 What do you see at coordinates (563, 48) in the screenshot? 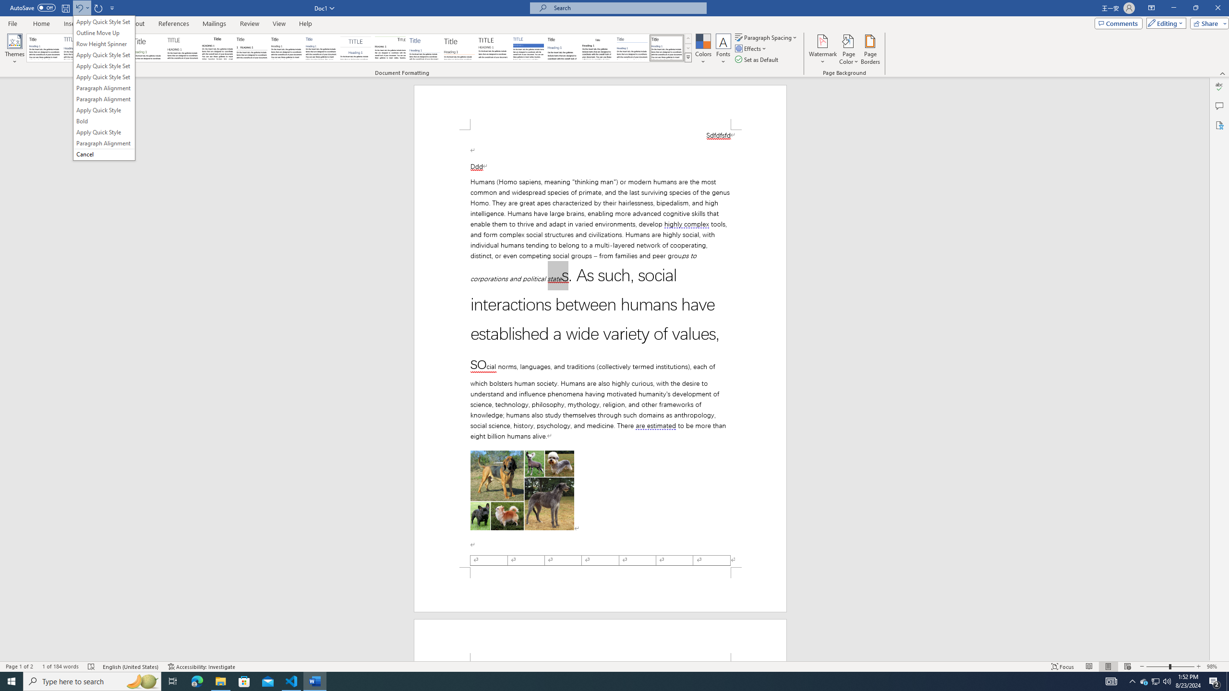
I see `Word` at bounding box center [563, 48].